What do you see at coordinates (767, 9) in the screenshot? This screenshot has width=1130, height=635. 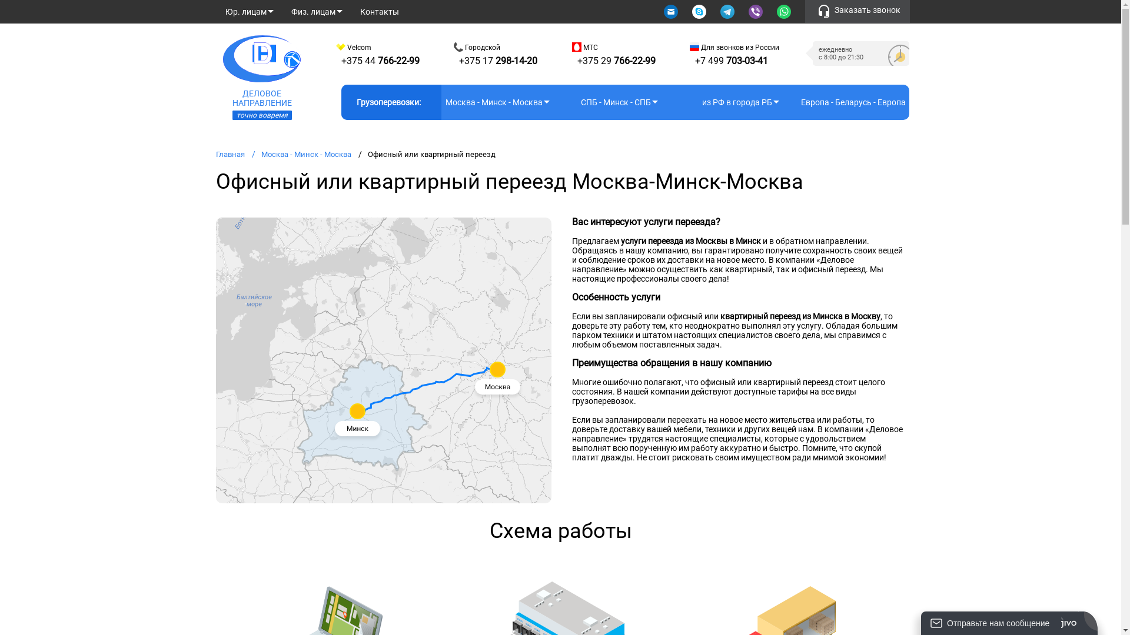 I see `+7 499 703-03-41` at bounding box center [767, 9].